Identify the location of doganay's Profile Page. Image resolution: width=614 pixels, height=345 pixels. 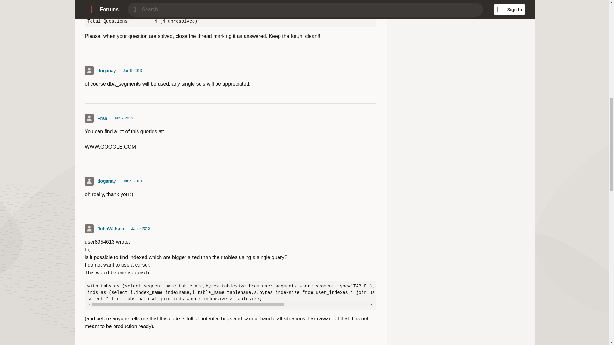
(89, 71).